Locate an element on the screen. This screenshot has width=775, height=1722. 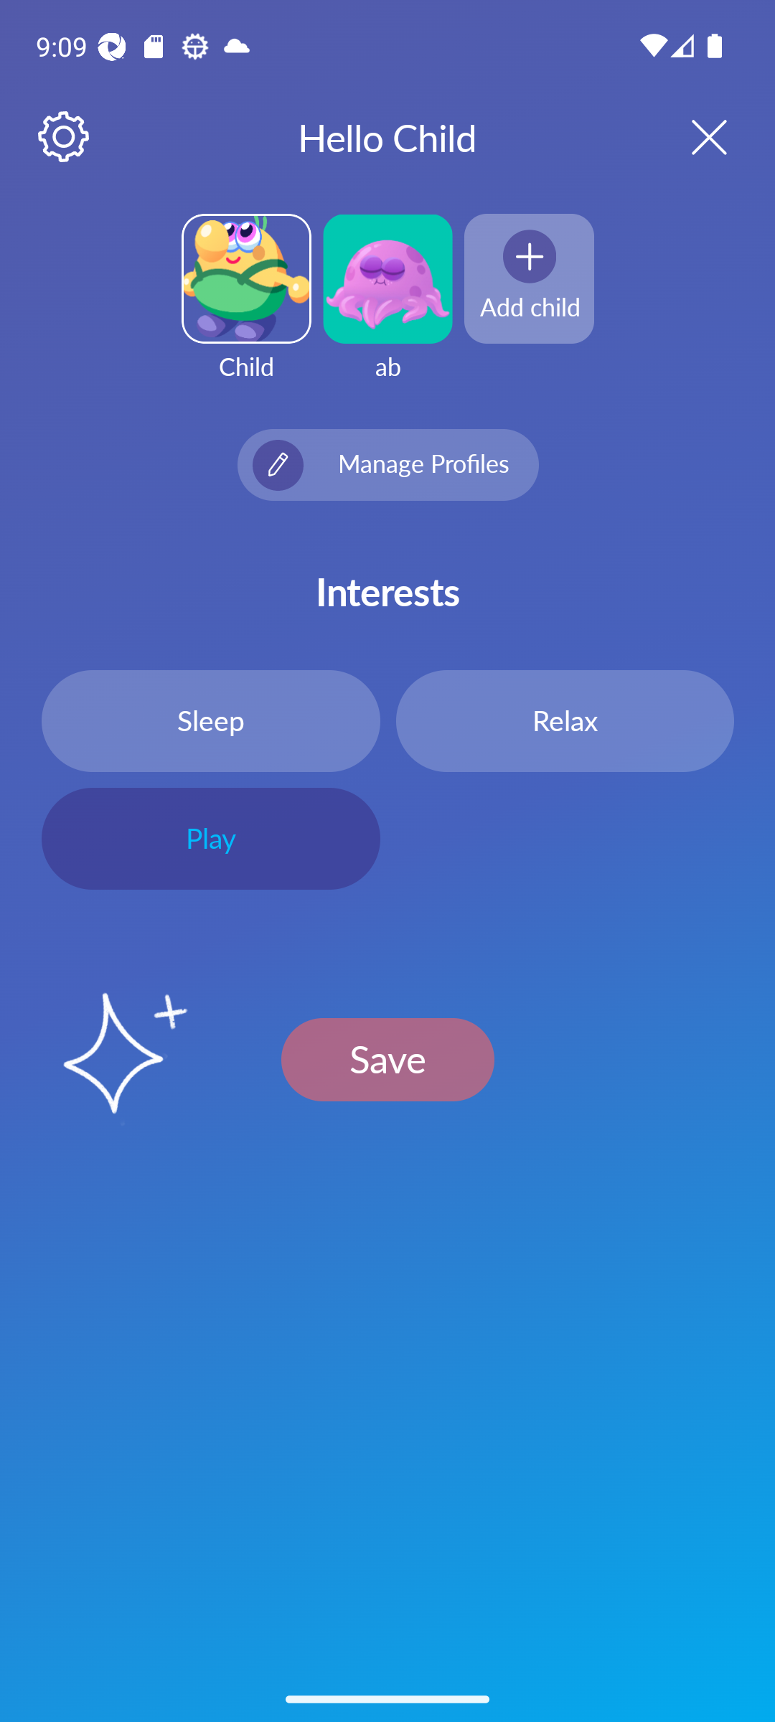
Save is located at coordinates (387, 1059).